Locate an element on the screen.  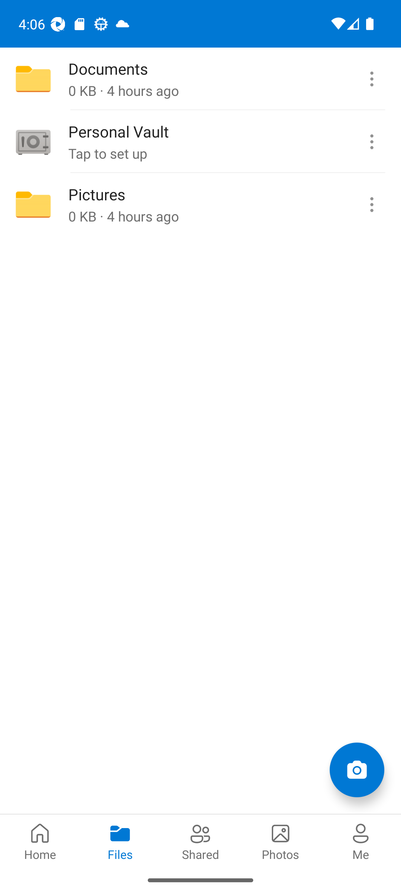
Pictures commands is located at coordinates (371, 204).